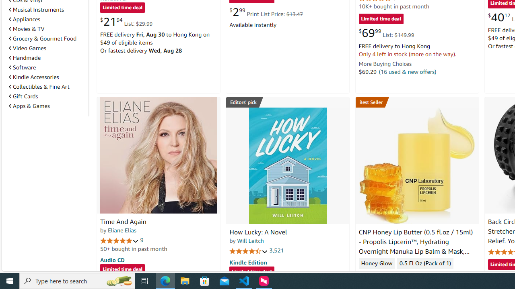 This screenshot has height=289, width=515. What do you see at coordinates (277, 250) in the screenshot?
I see `3,521` at bounding box center [277, 250].